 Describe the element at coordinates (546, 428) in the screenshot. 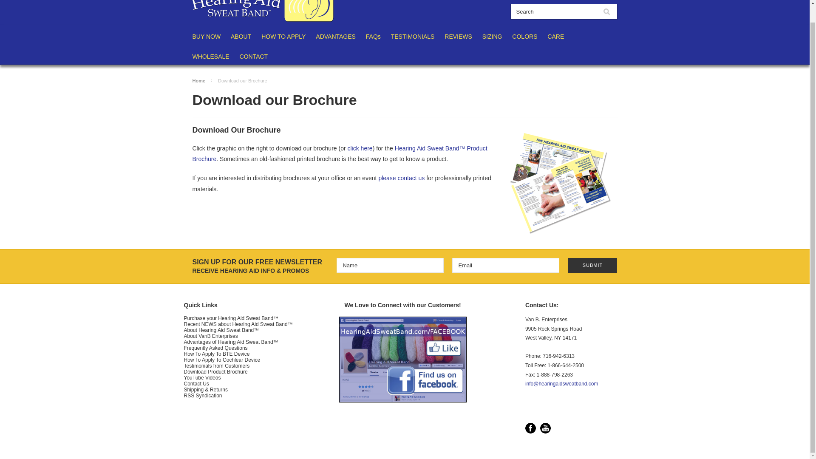

I see `YouTube` at that location.